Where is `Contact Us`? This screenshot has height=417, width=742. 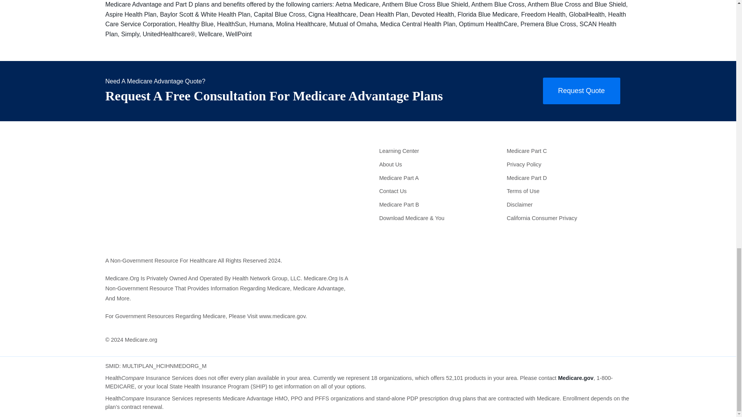 Contact Us is located at coordinates (439, 192).